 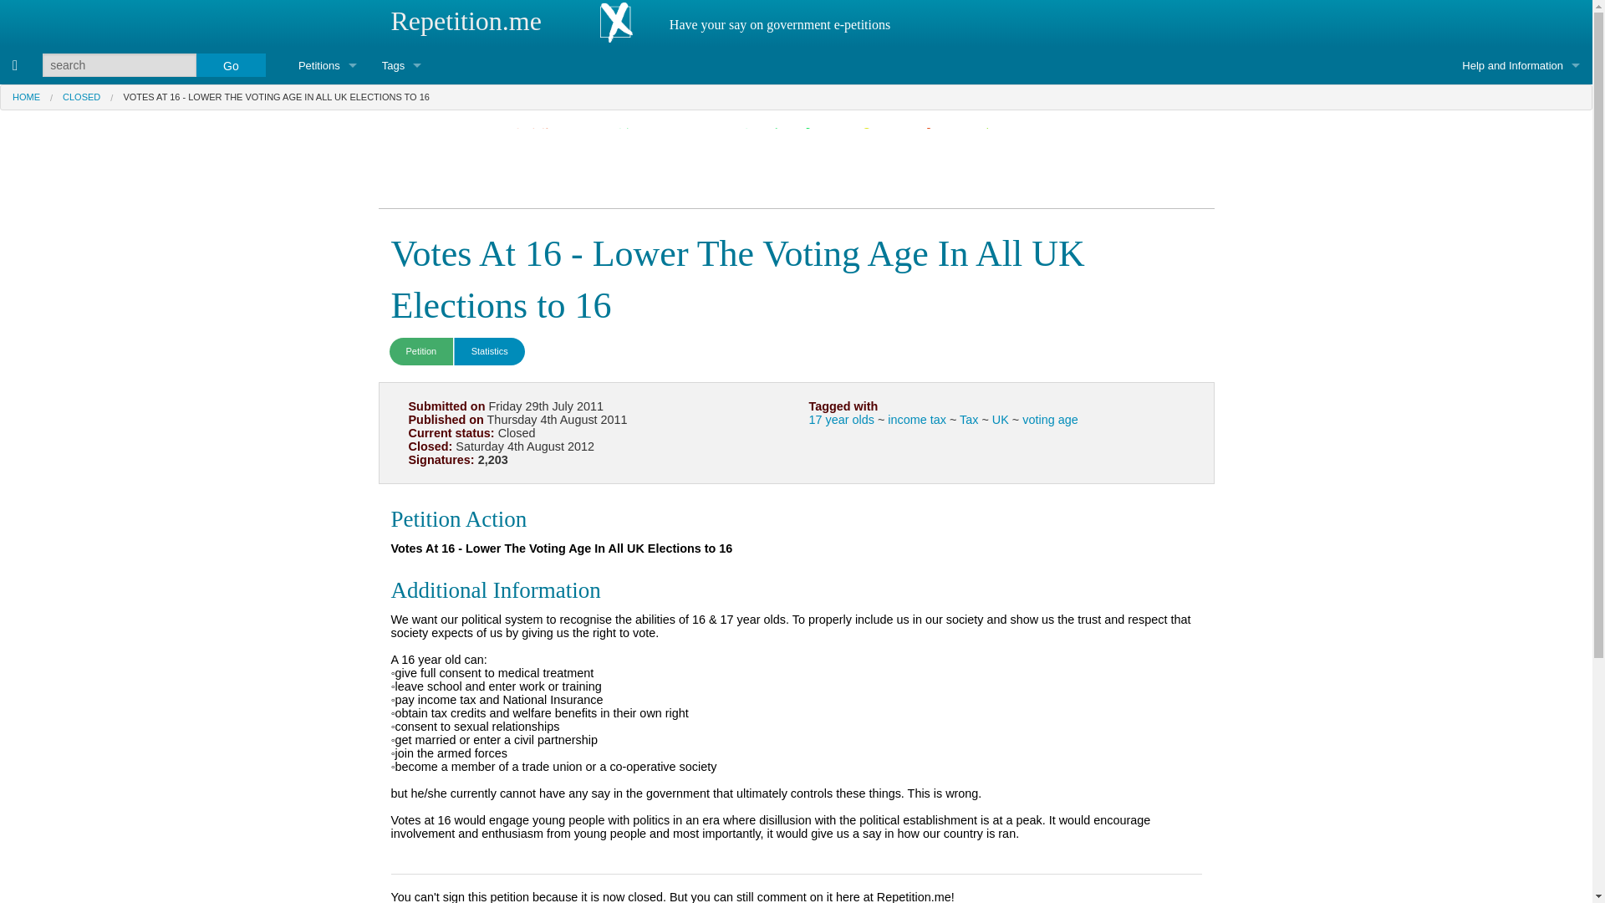 I want to click on HOME, so click(x=27, y=97).